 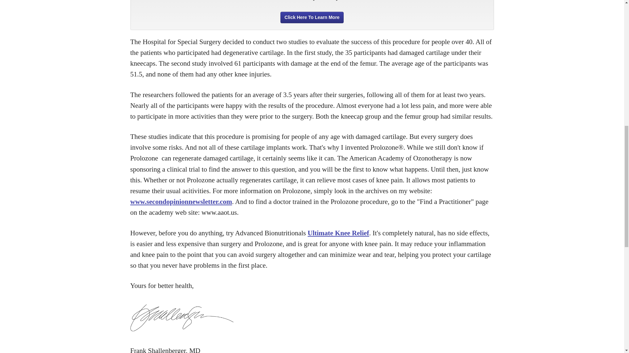 I want to click on Ultimate Knee Relief, so click(x=338, y=232).